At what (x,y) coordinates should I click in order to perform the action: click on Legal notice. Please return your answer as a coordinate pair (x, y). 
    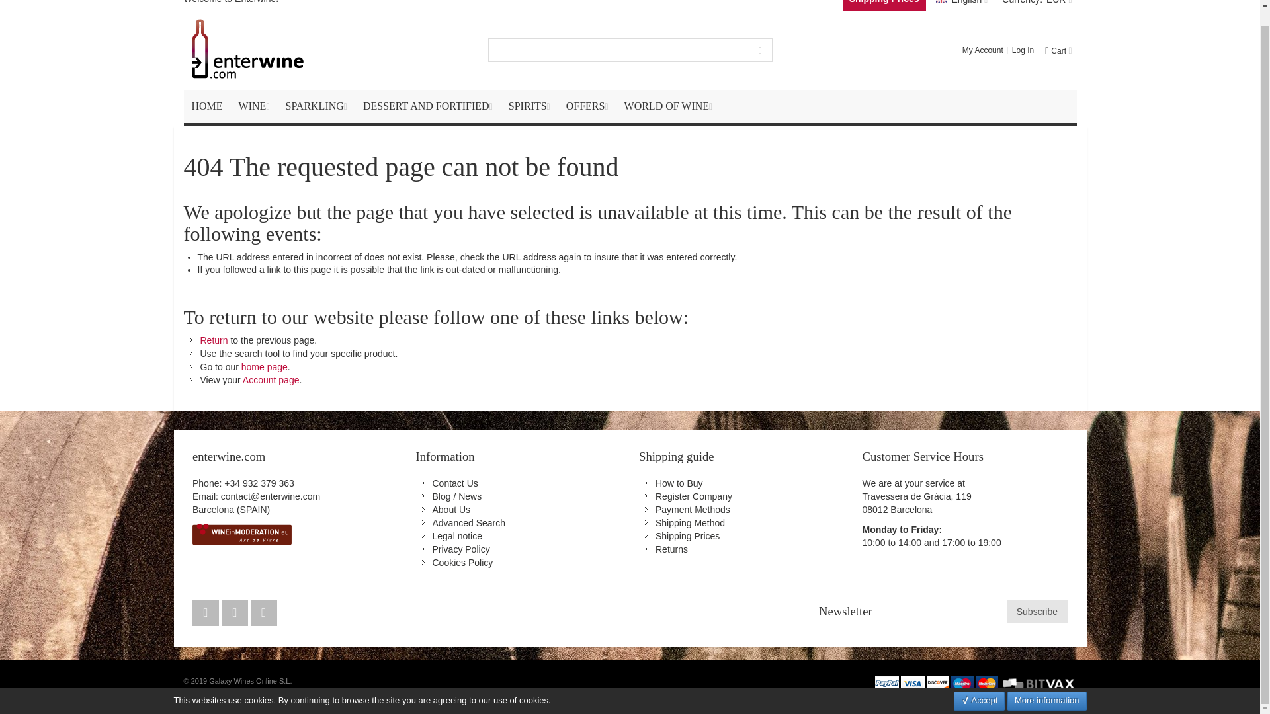
    Looking at the image, I should click on (458, 535).